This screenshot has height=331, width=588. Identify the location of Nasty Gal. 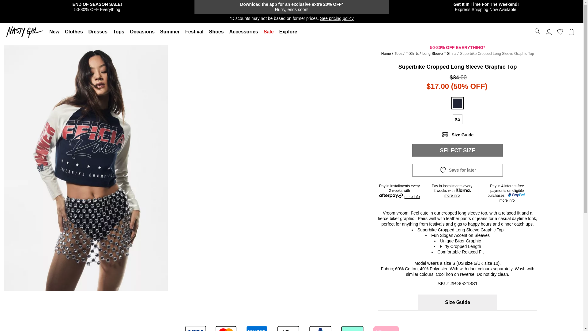
(26, 32).